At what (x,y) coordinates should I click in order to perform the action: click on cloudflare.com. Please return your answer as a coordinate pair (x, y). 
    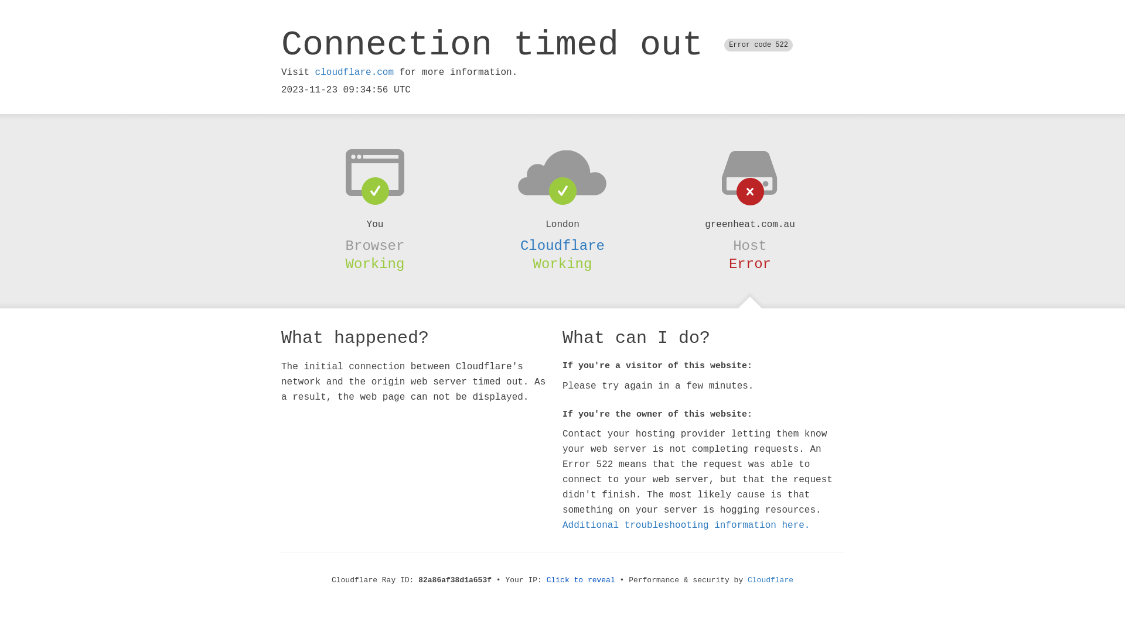
    Looking at the image, I should click on (354, 73).